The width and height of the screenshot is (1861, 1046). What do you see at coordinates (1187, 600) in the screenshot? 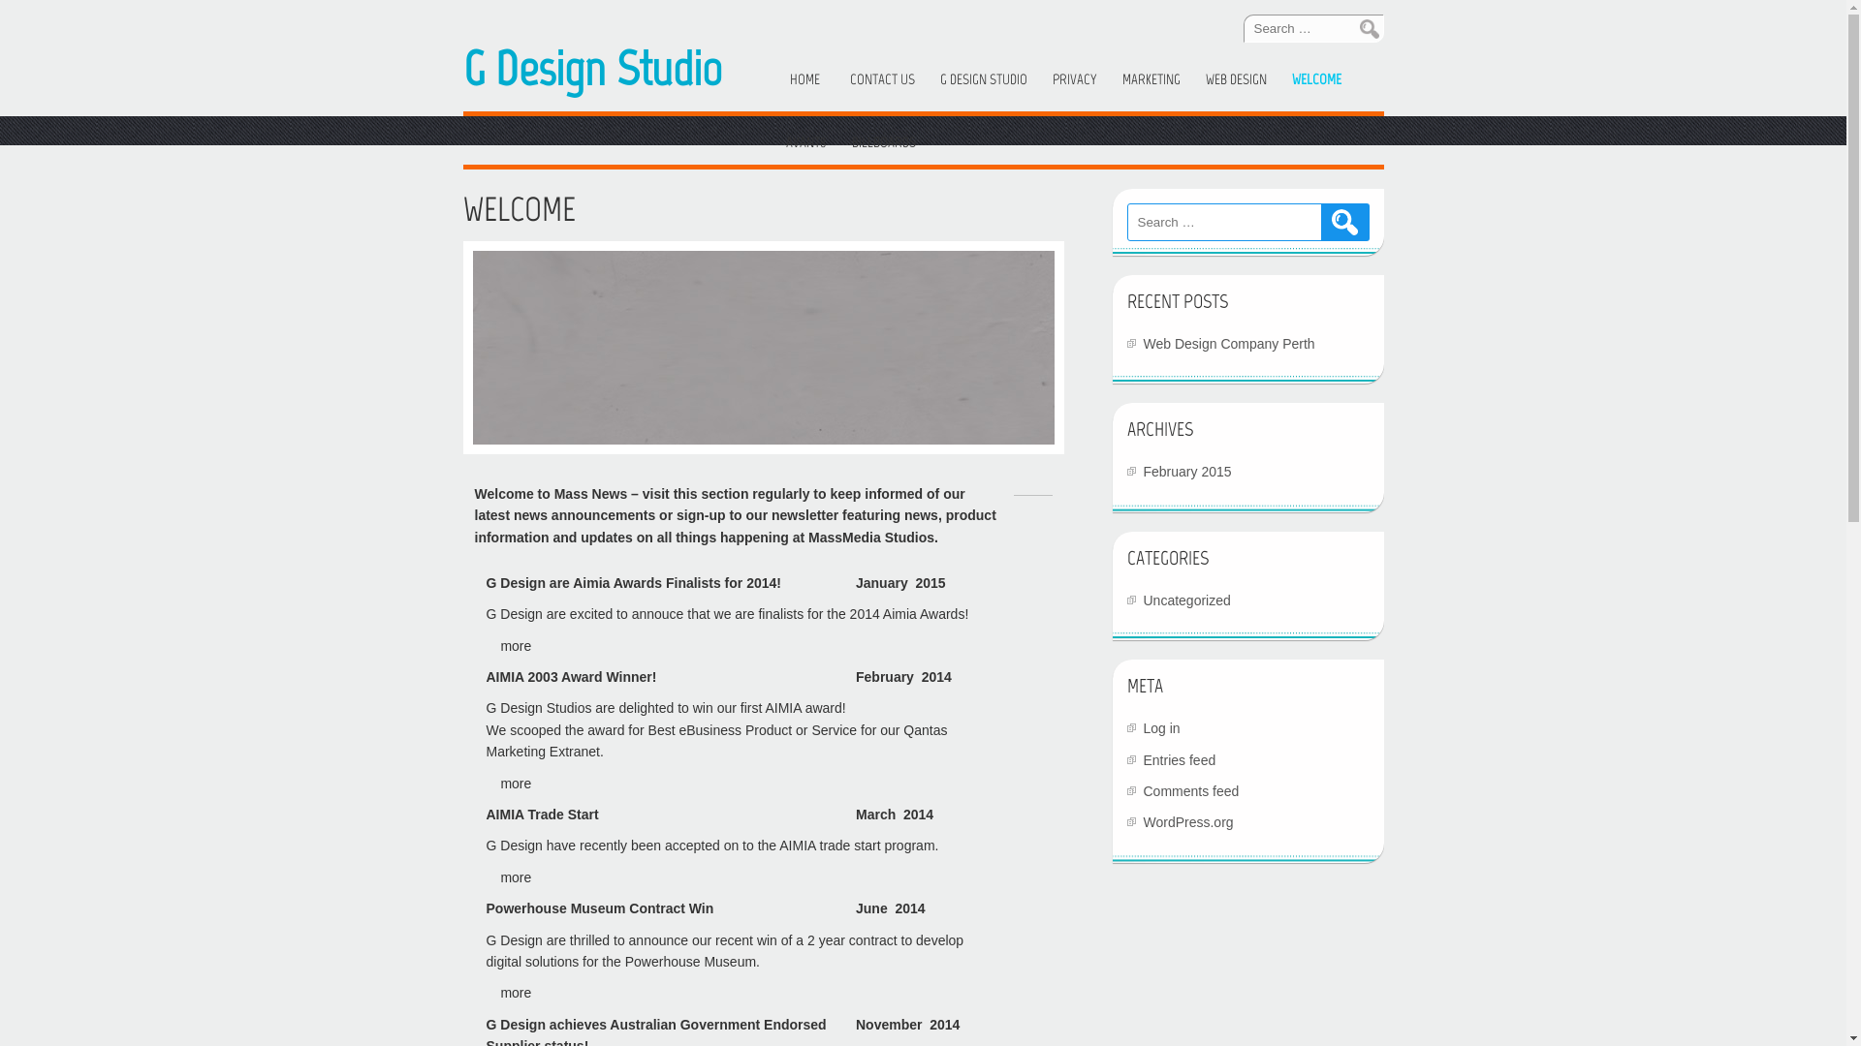
I see `Uncategorized` at bounding box center [1187, 600].